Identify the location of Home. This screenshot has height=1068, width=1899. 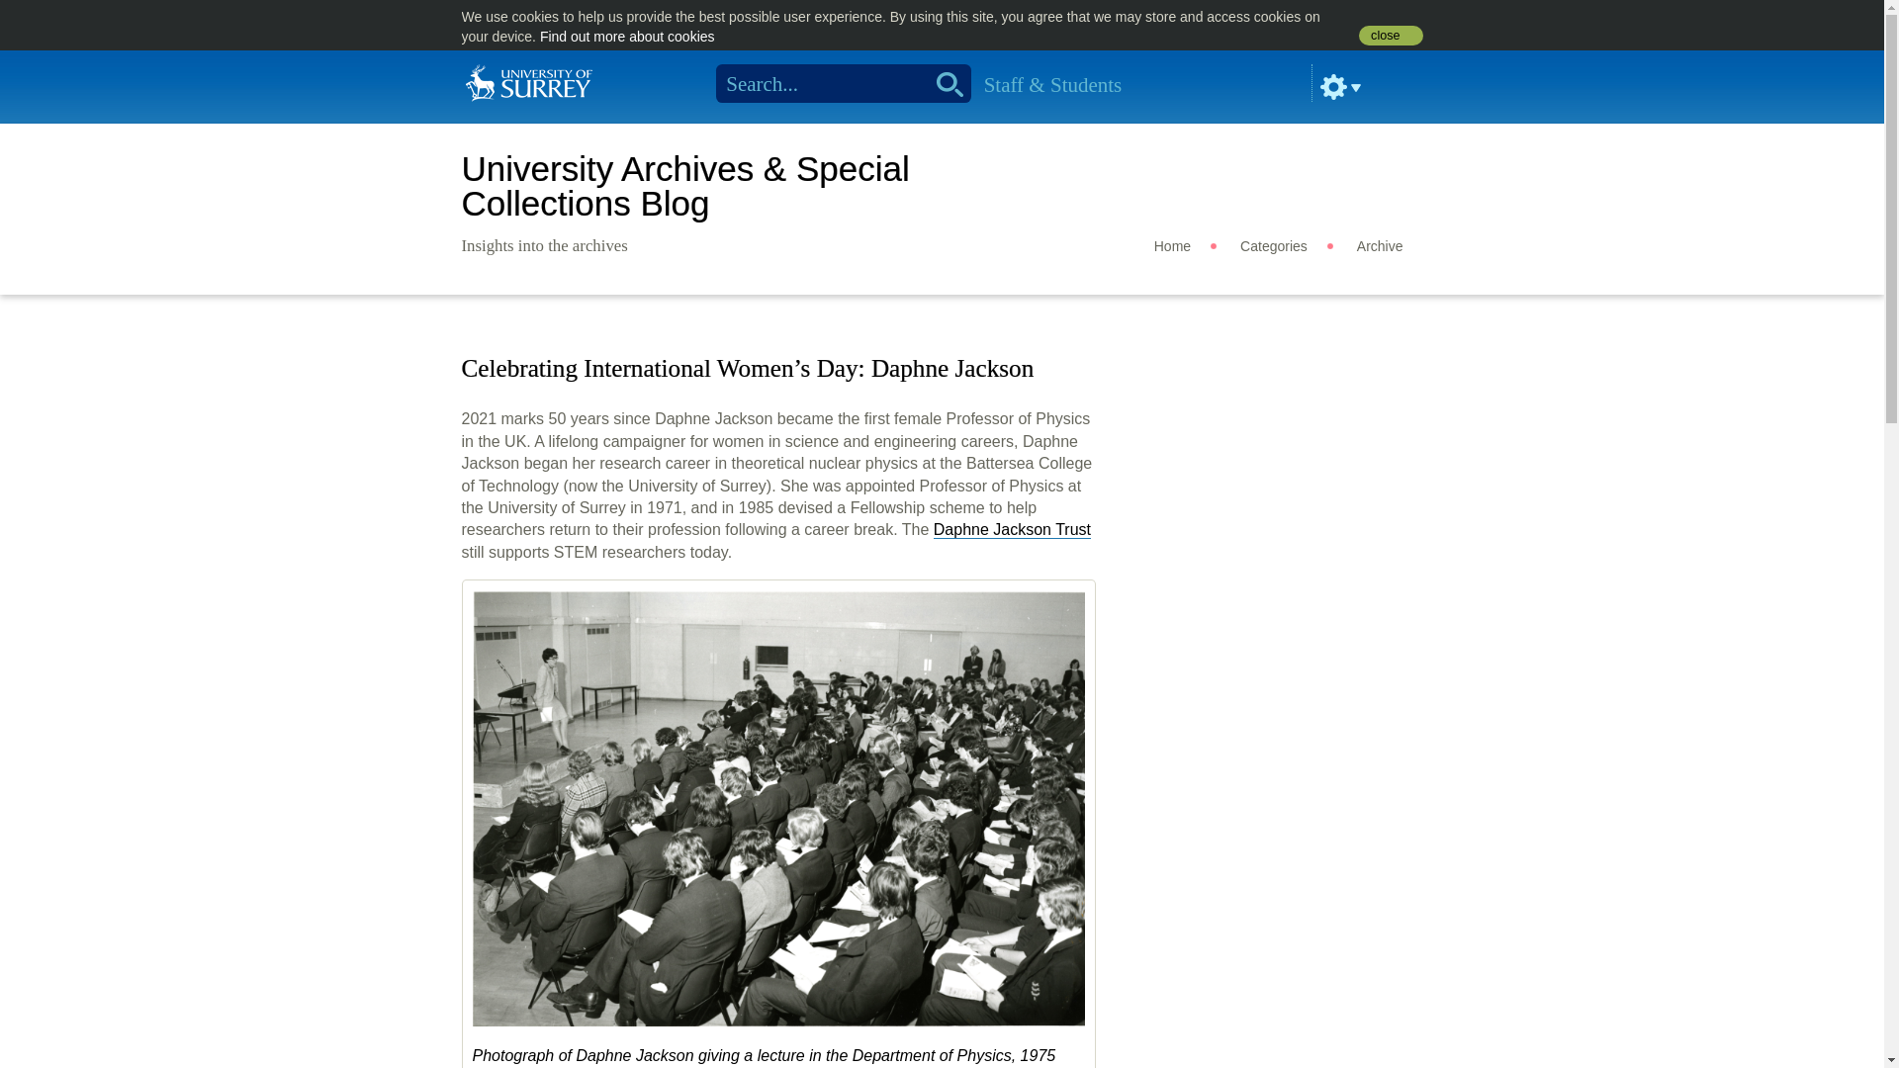
(1172, 245).